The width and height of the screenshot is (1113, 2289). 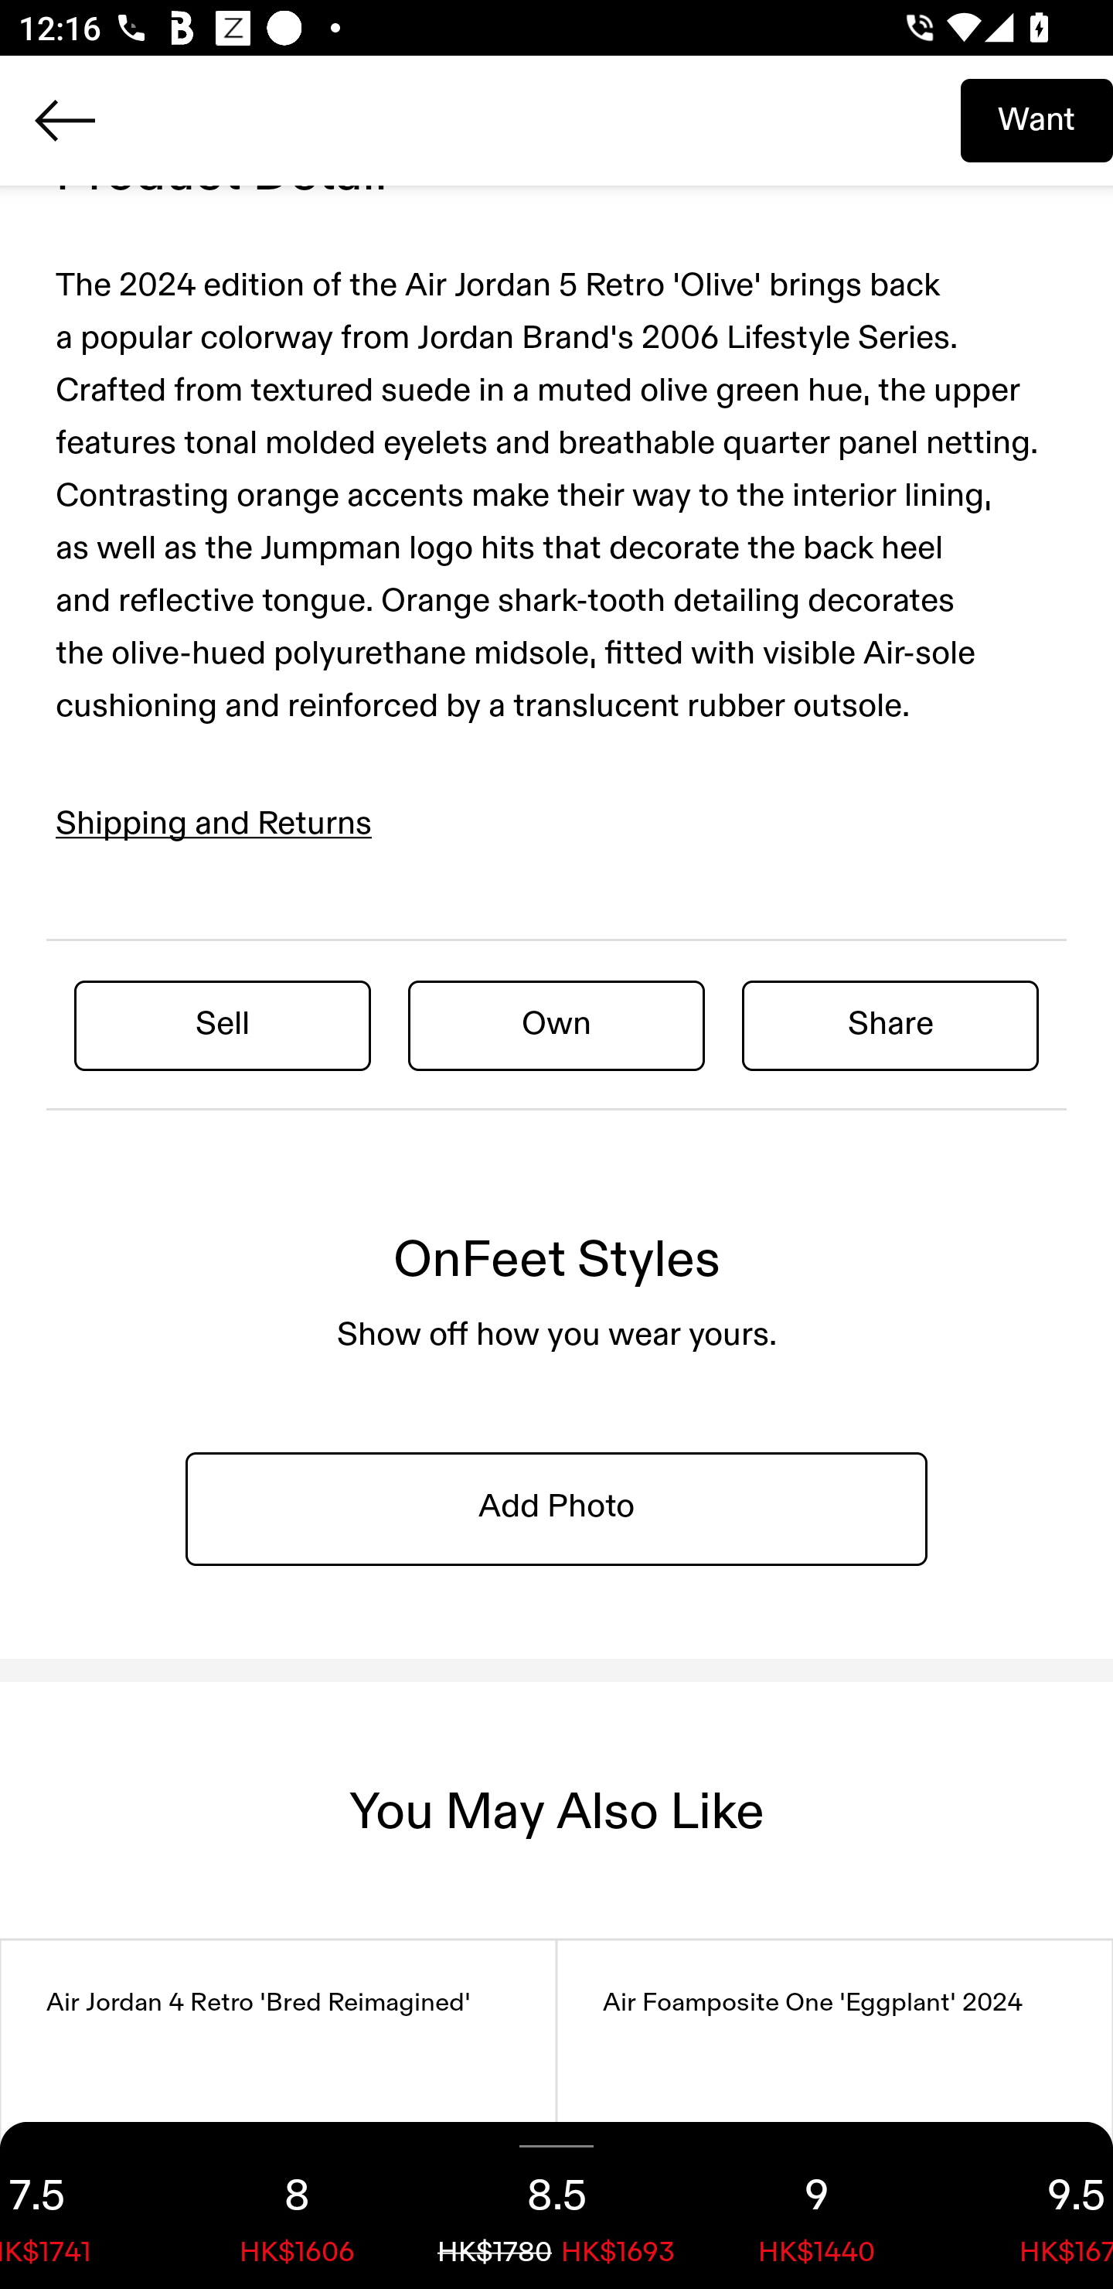 I want to click on Add Photo, so click(x=556, y=1506).